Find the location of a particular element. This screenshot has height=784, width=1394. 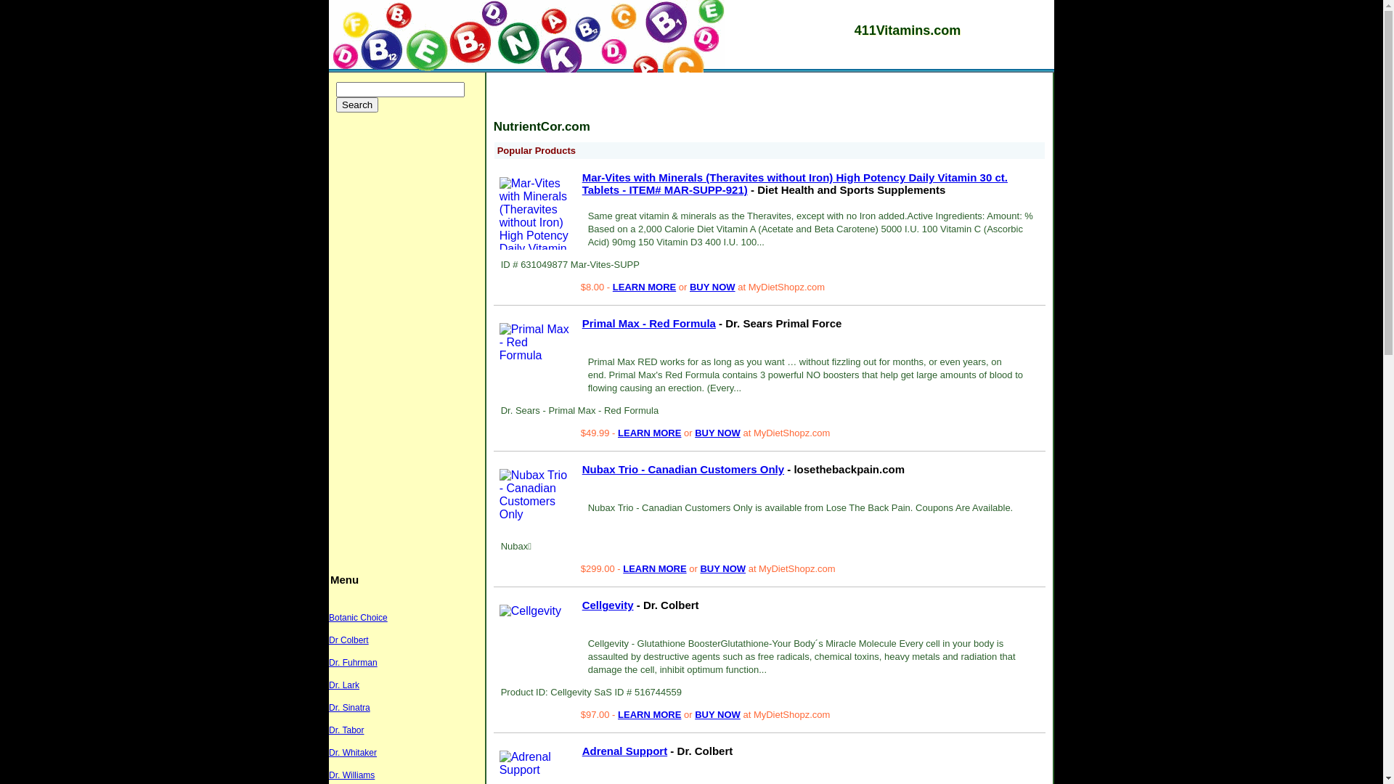

Cellgevity is located at coordinates (608, 605).